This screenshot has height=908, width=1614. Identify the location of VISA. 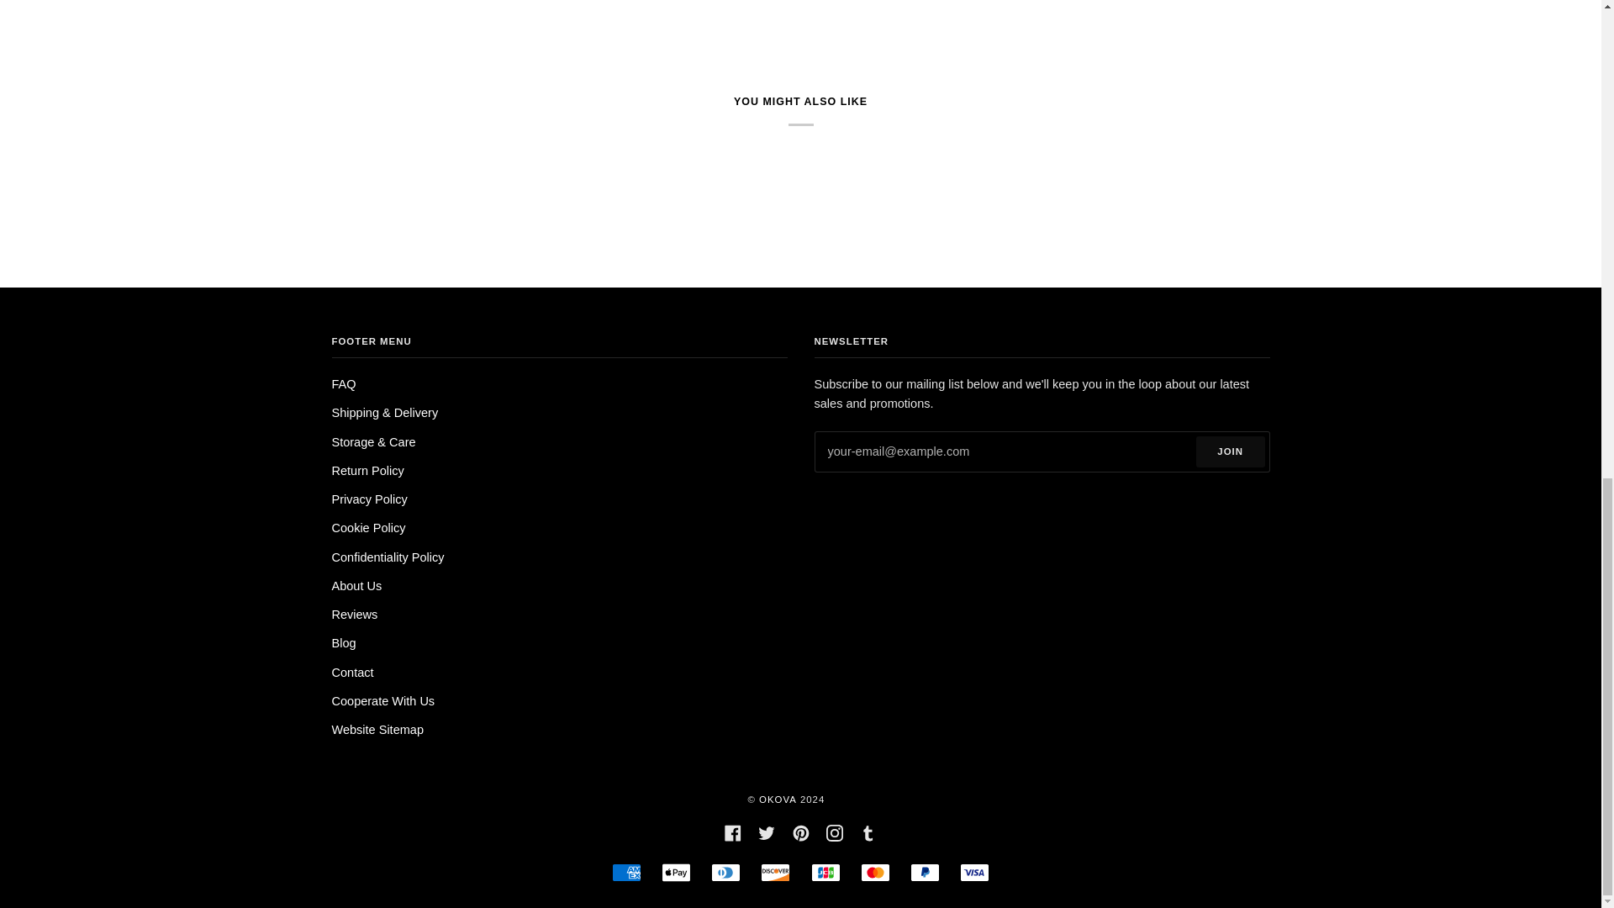
(974, 873).